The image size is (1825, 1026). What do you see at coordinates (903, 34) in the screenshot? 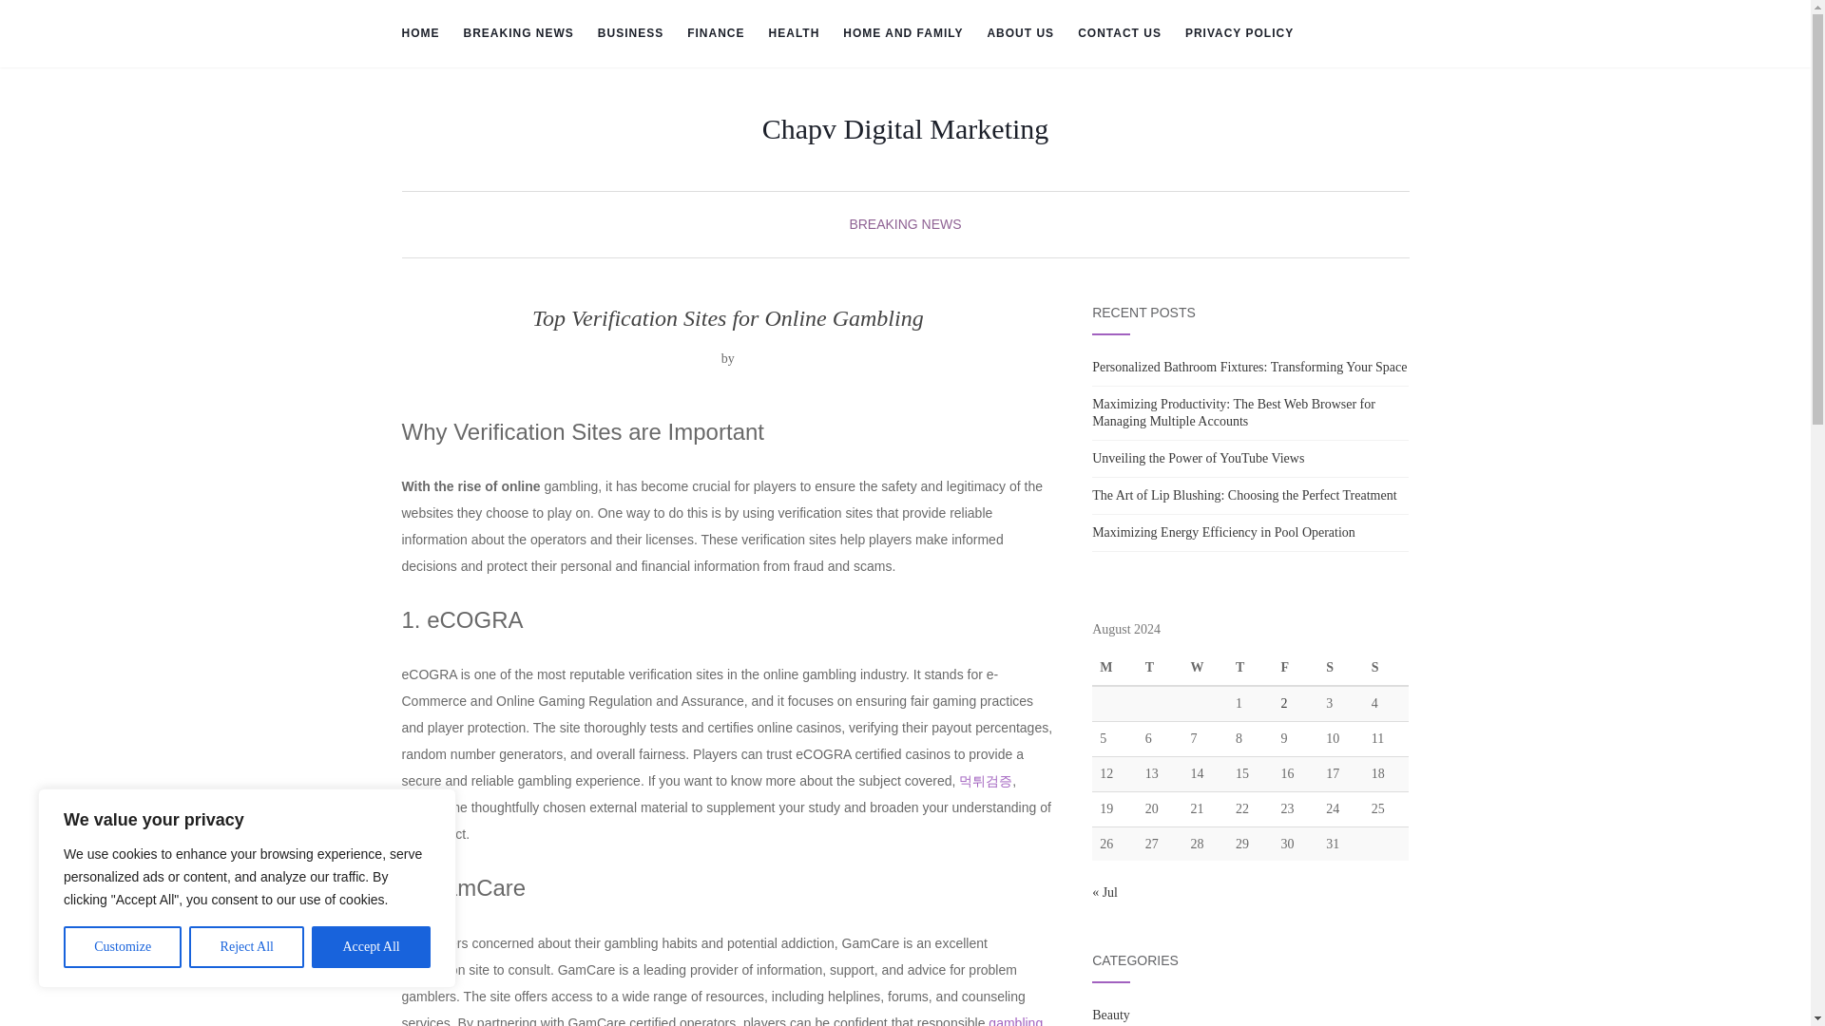
I see `Home and Family` at bounding box center [903, 34].